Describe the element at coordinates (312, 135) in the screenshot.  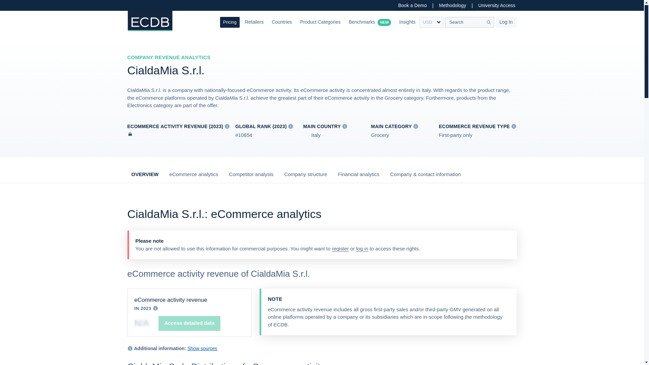
I see `Italy` at that location.